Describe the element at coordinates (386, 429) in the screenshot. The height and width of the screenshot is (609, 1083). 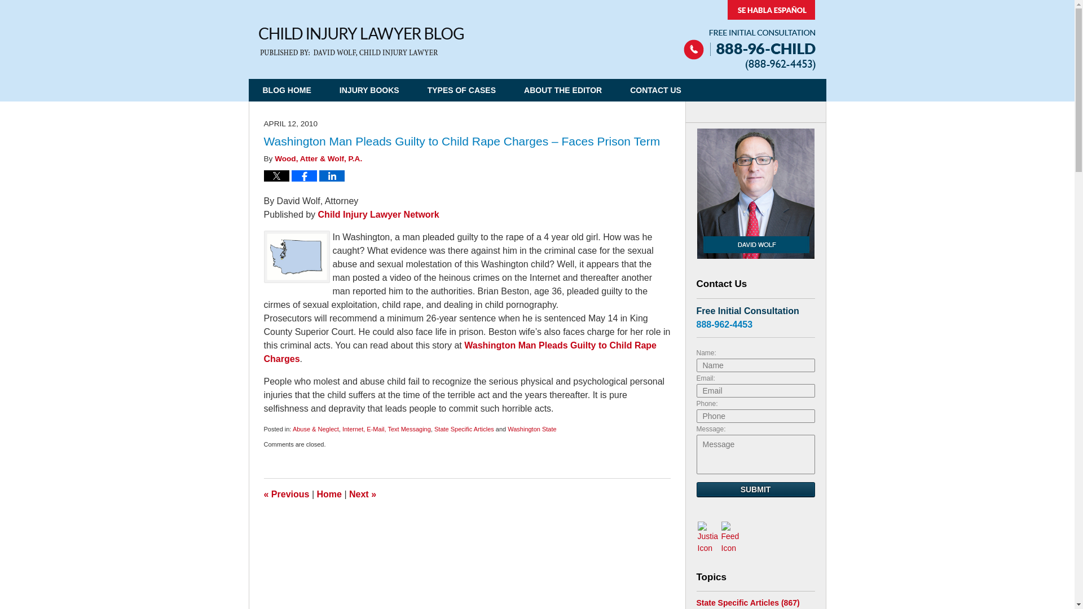
I see `View all posts in Internet, E-Mail, Text Messaging` at that location.